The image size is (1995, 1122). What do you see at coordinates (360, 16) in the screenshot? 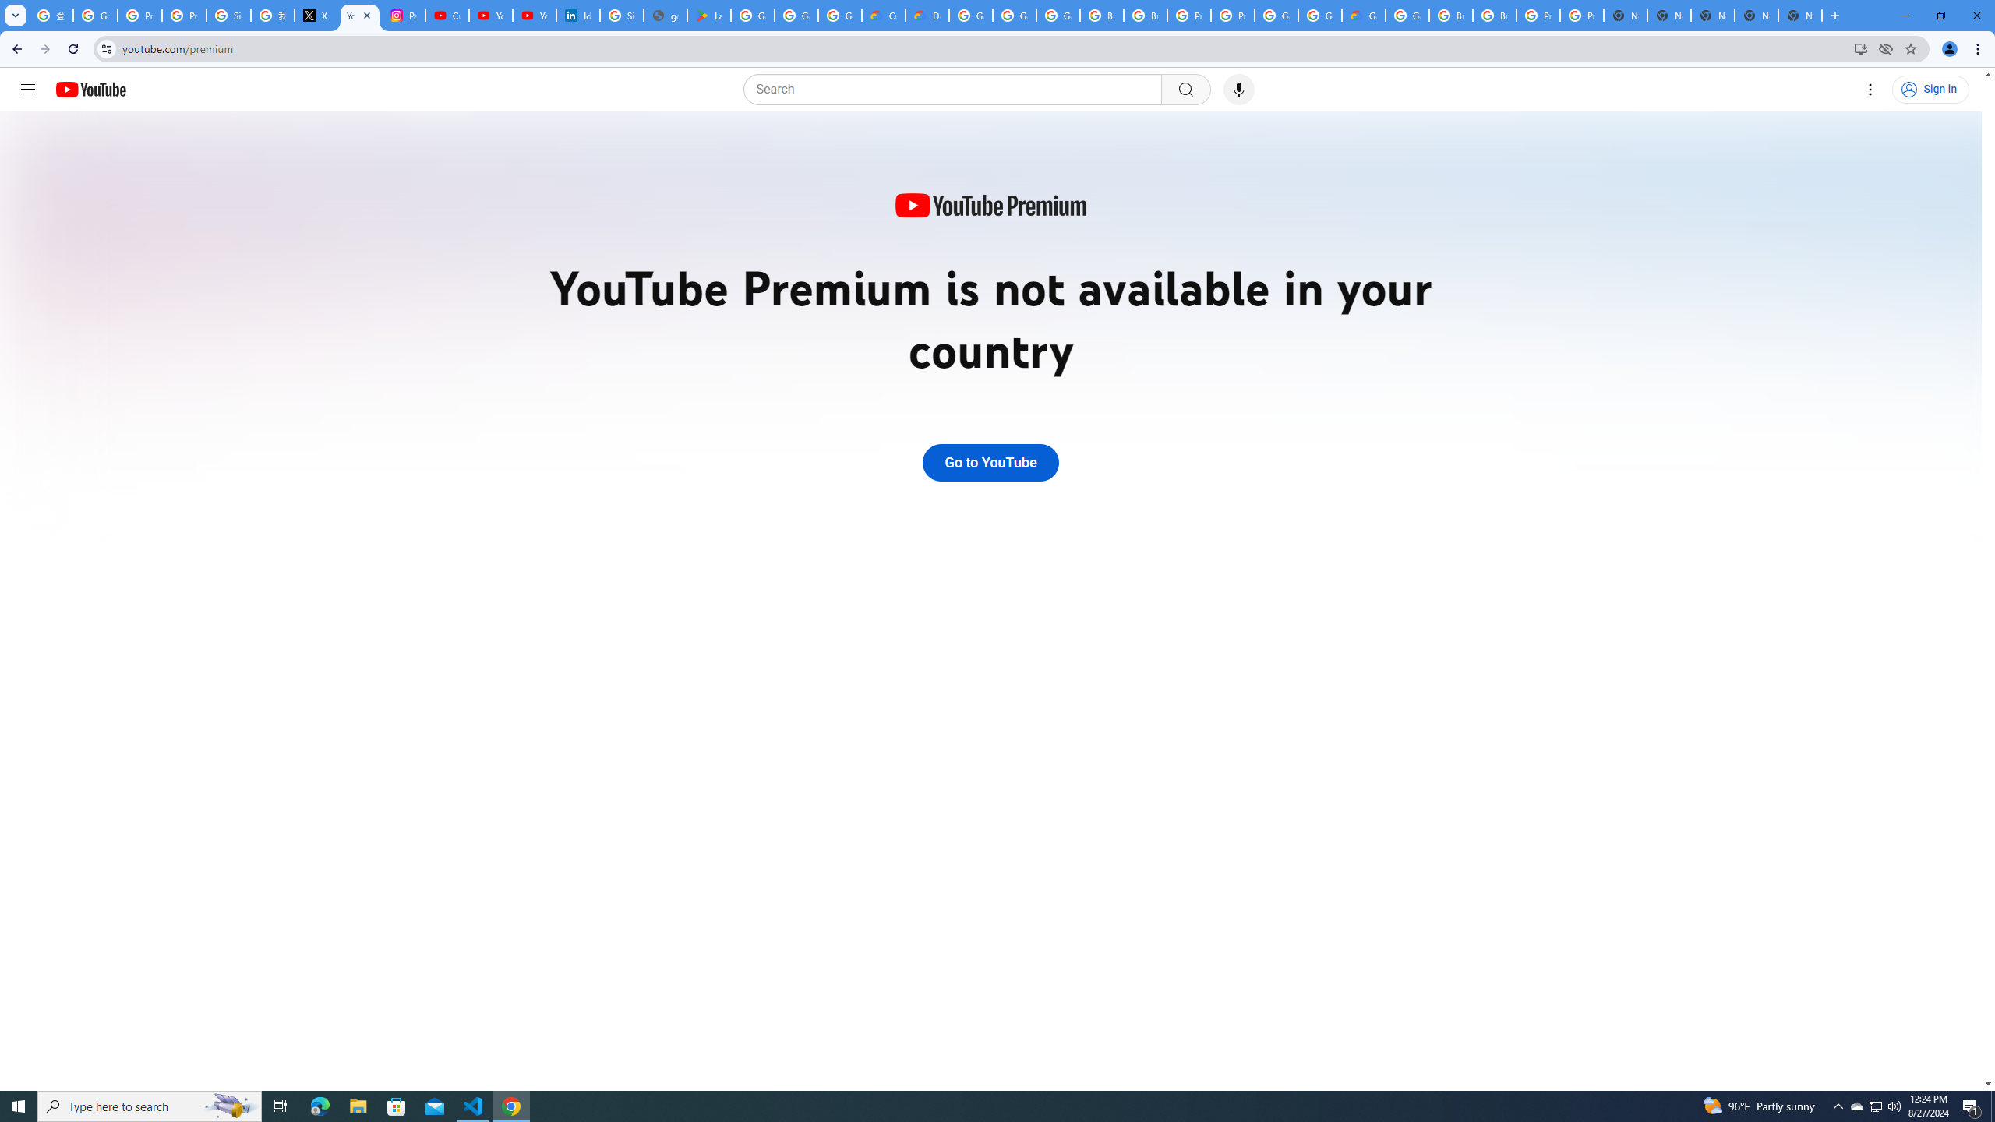
I see `YouTube Premium - YouTube` at bounding box center [360, 16].